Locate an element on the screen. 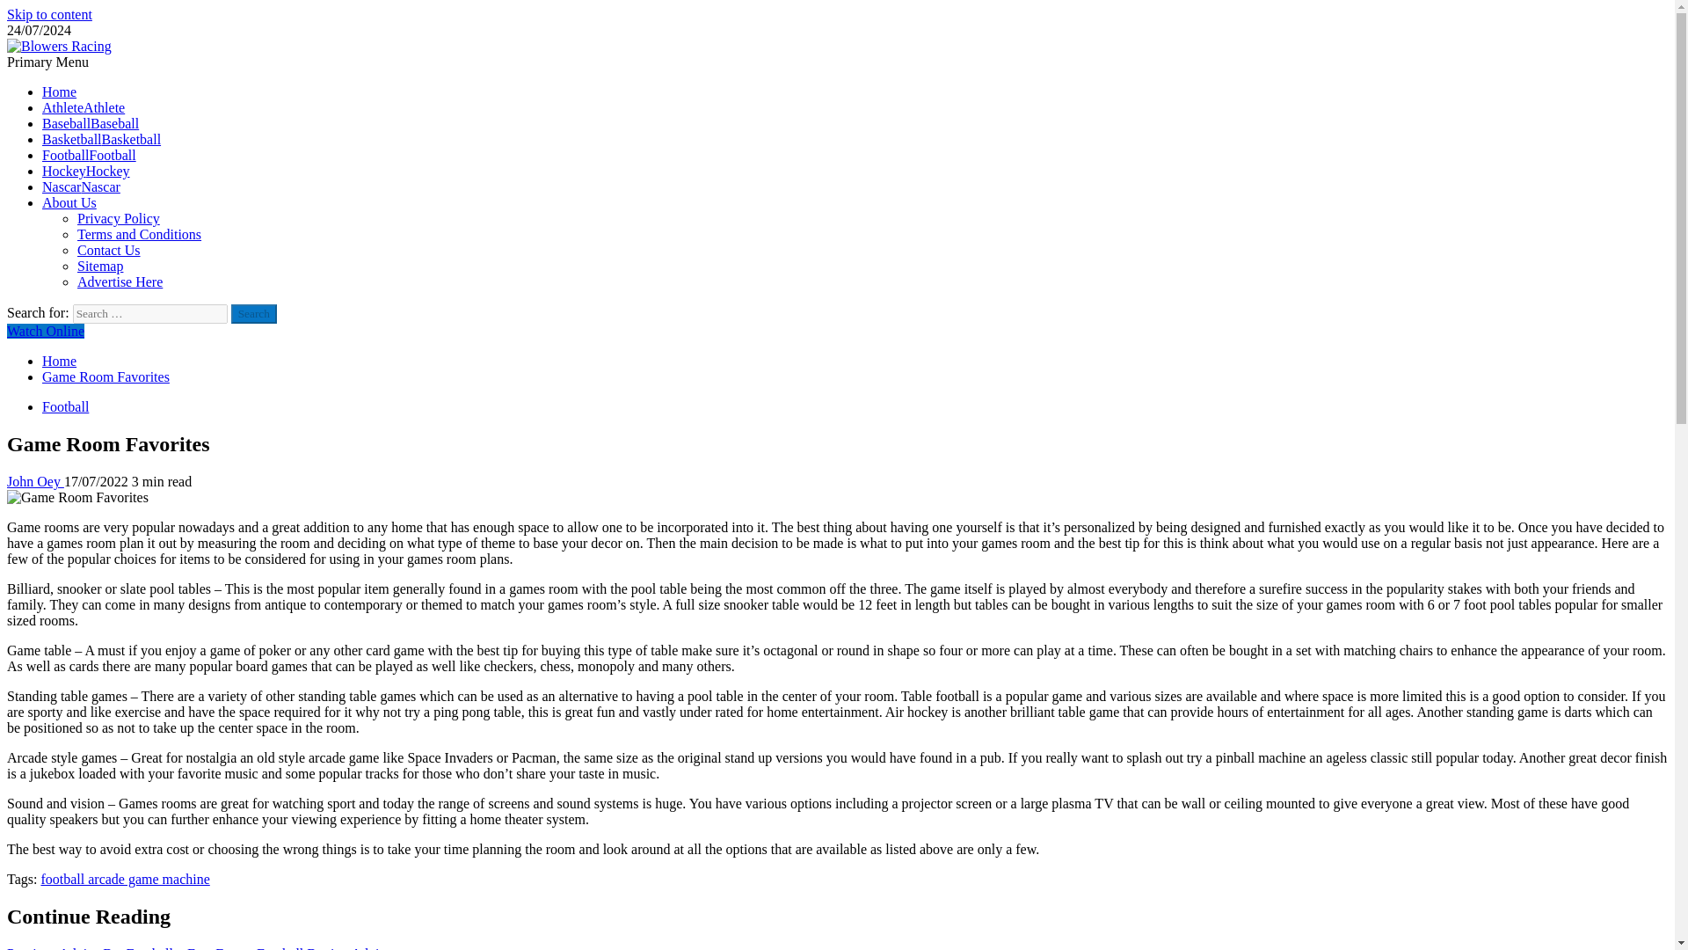  Skip to content is located at coordinates (49, 14).